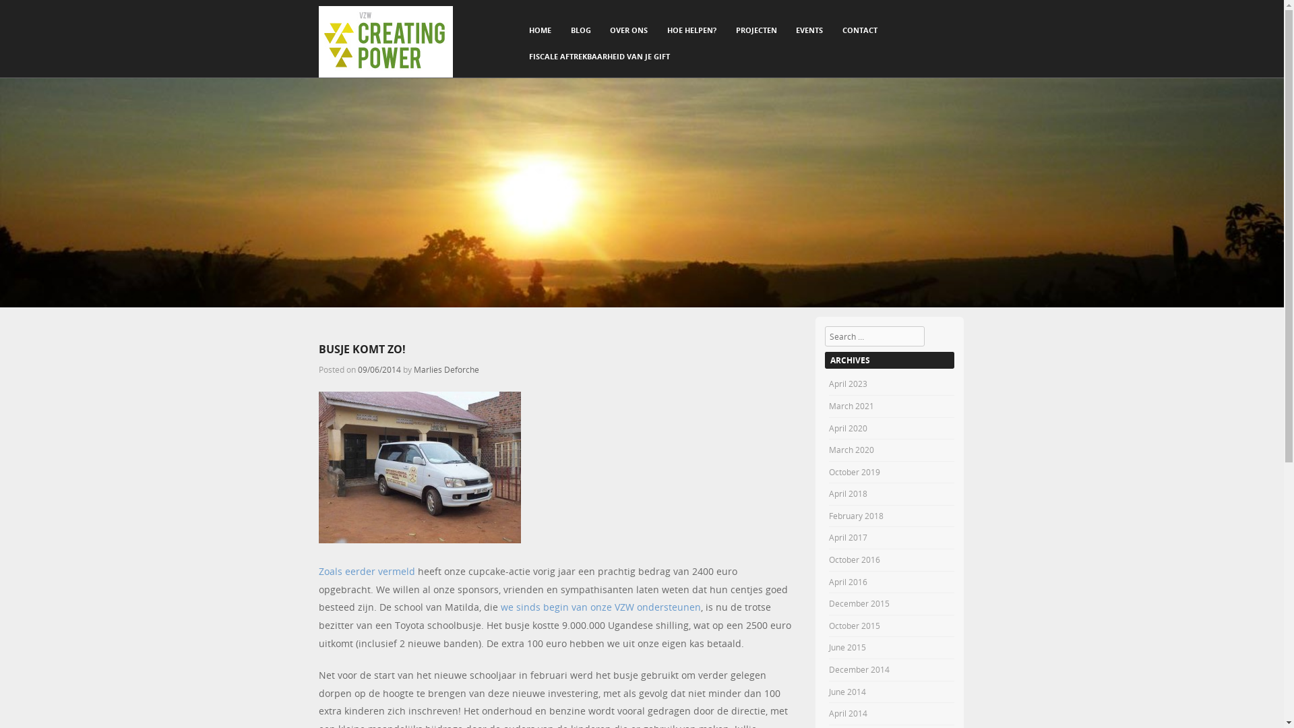 This screenshot has width=1294, height=728. I want to click on June 2015, so click(848, 647).